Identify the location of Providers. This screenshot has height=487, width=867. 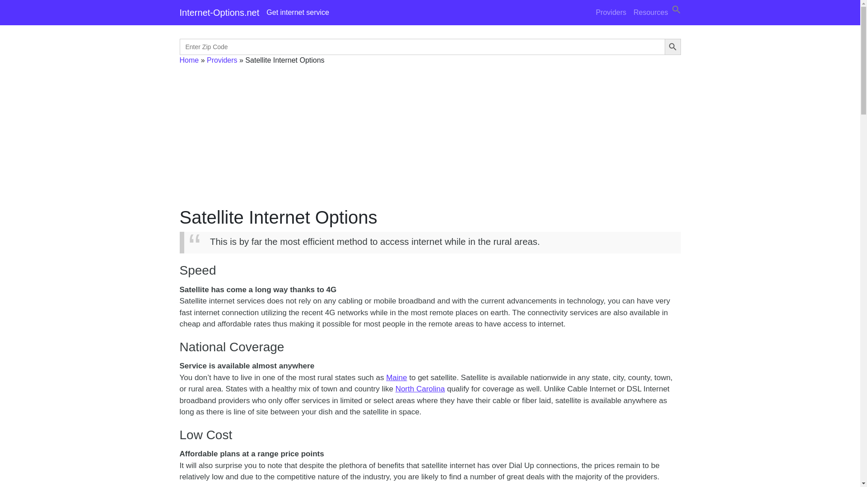
(611, 12).